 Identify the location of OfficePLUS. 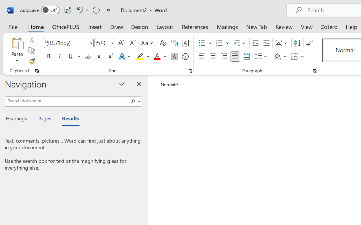
(66, 26).